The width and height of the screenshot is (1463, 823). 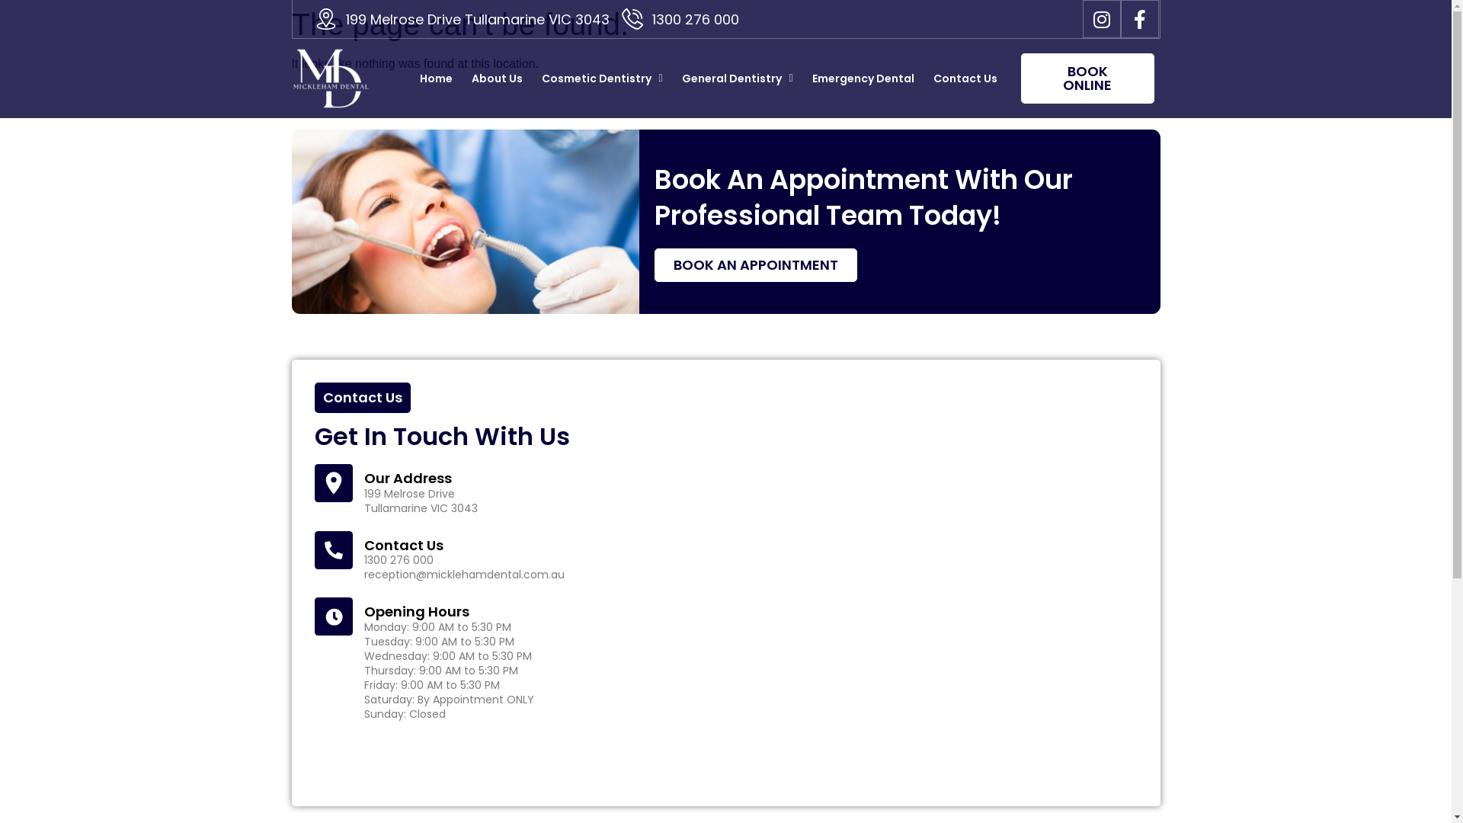 What do you see at coordinates (965, 78) in the screenshot?
I see `Contact Us` at bounding box center [965, 78].